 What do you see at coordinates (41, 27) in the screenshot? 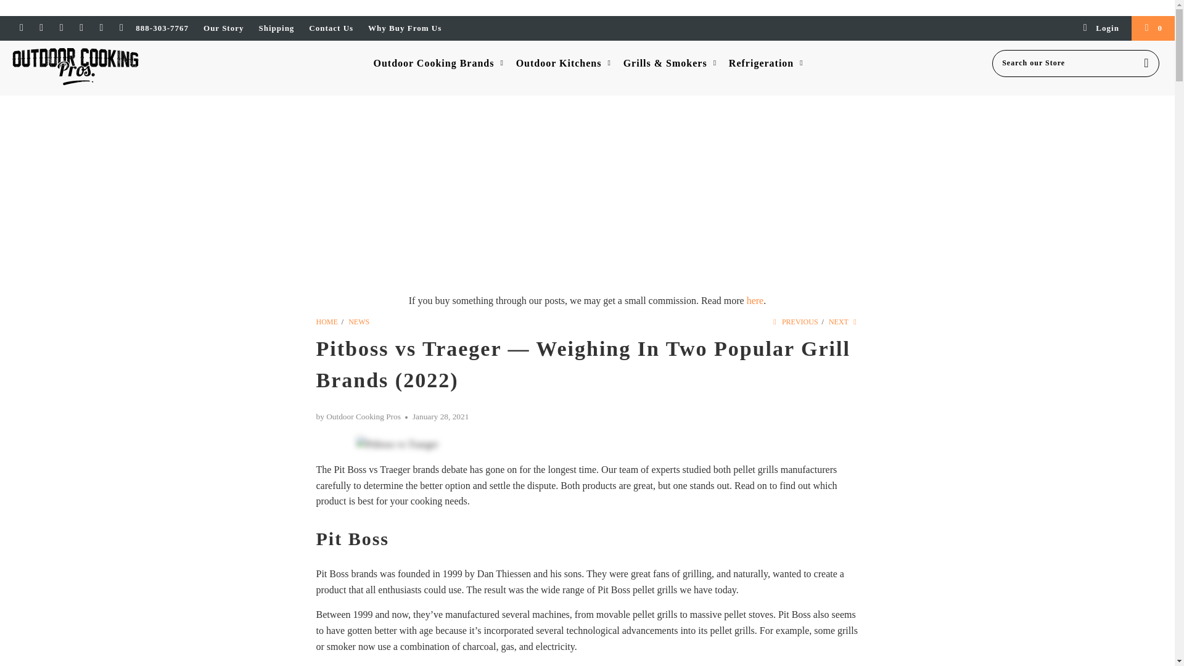
I see `Outdoor Cooking Pros on Facebook` at bounding box center [41, 27].